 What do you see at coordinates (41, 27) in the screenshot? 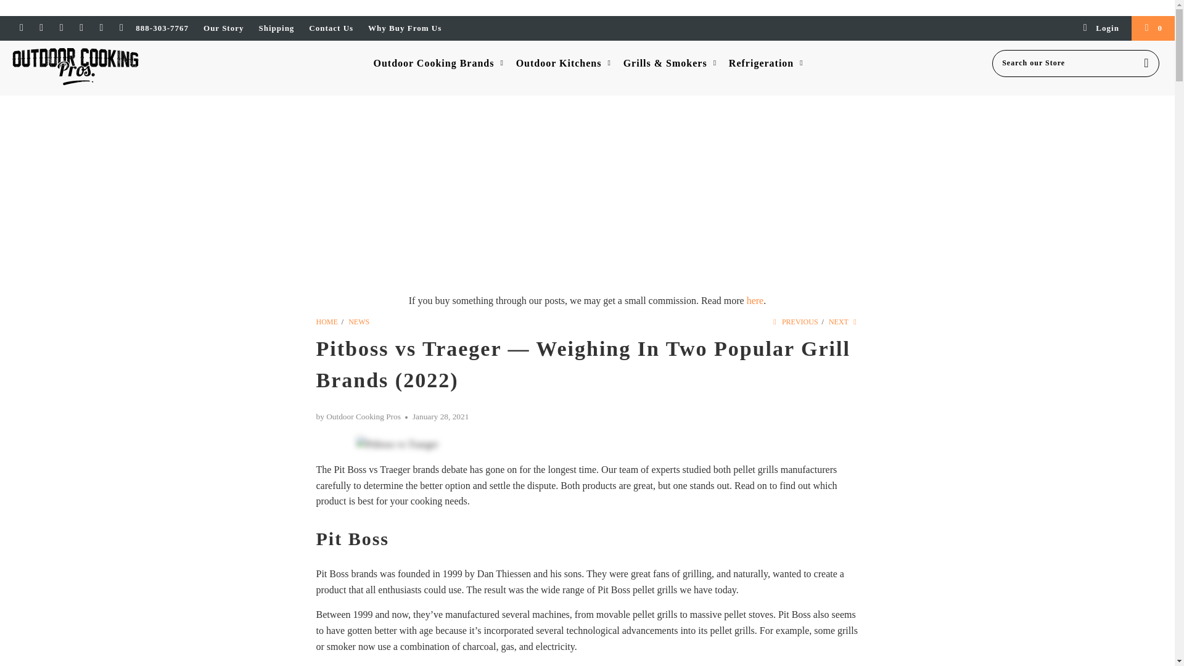
I see `Outdoor Cooking Pros on Facebook` at bounding box center [41, 27].